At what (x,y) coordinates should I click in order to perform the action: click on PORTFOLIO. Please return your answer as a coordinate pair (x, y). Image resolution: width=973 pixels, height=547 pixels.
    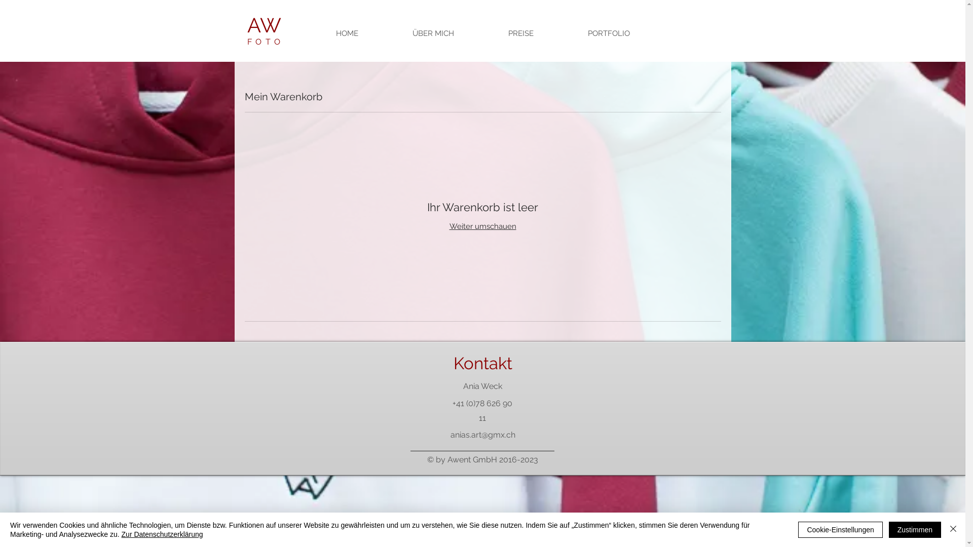
    Looking at the image, I should click on (609, 33).